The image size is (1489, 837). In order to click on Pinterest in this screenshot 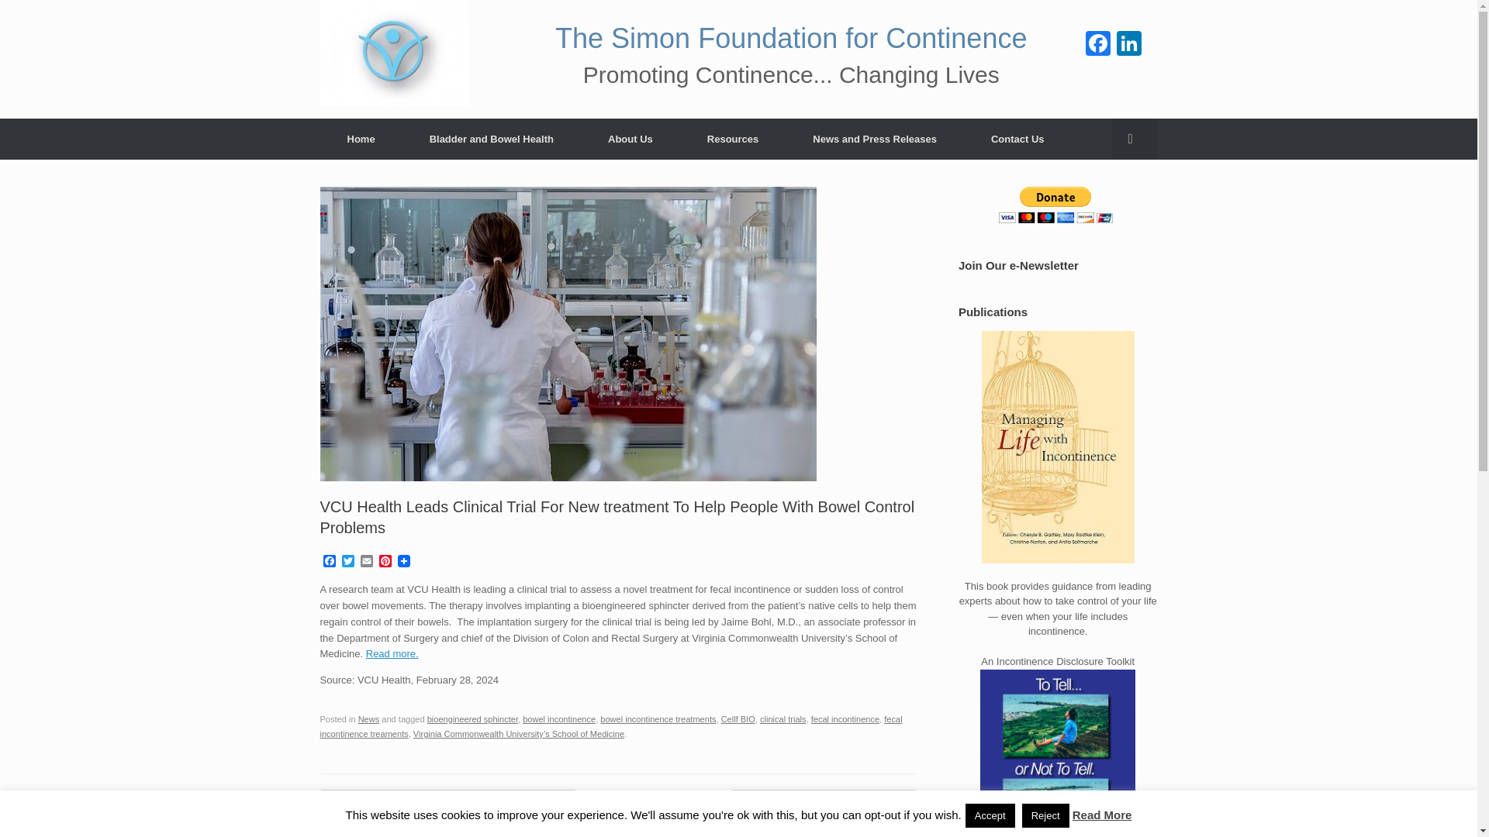, I will do `click(385, 563)`.